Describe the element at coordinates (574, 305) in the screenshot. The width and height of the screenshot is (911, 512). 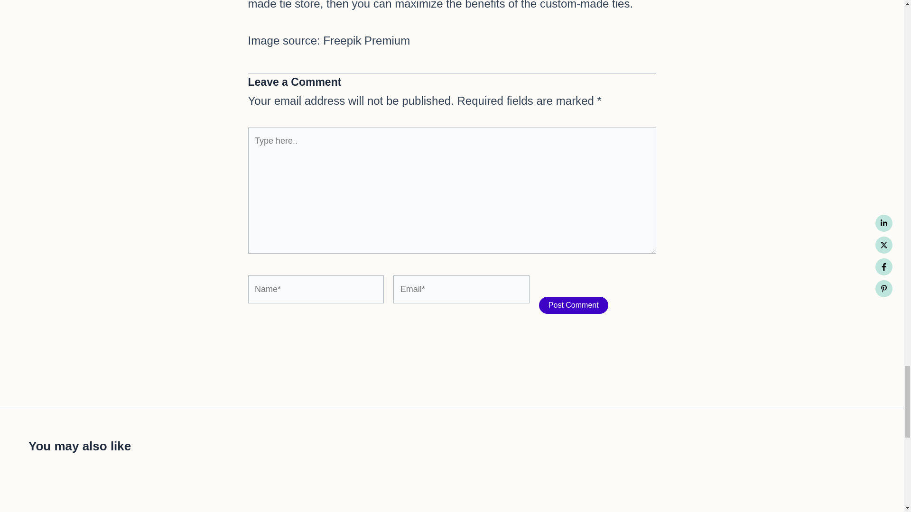
I see `Post Comment` at that location.